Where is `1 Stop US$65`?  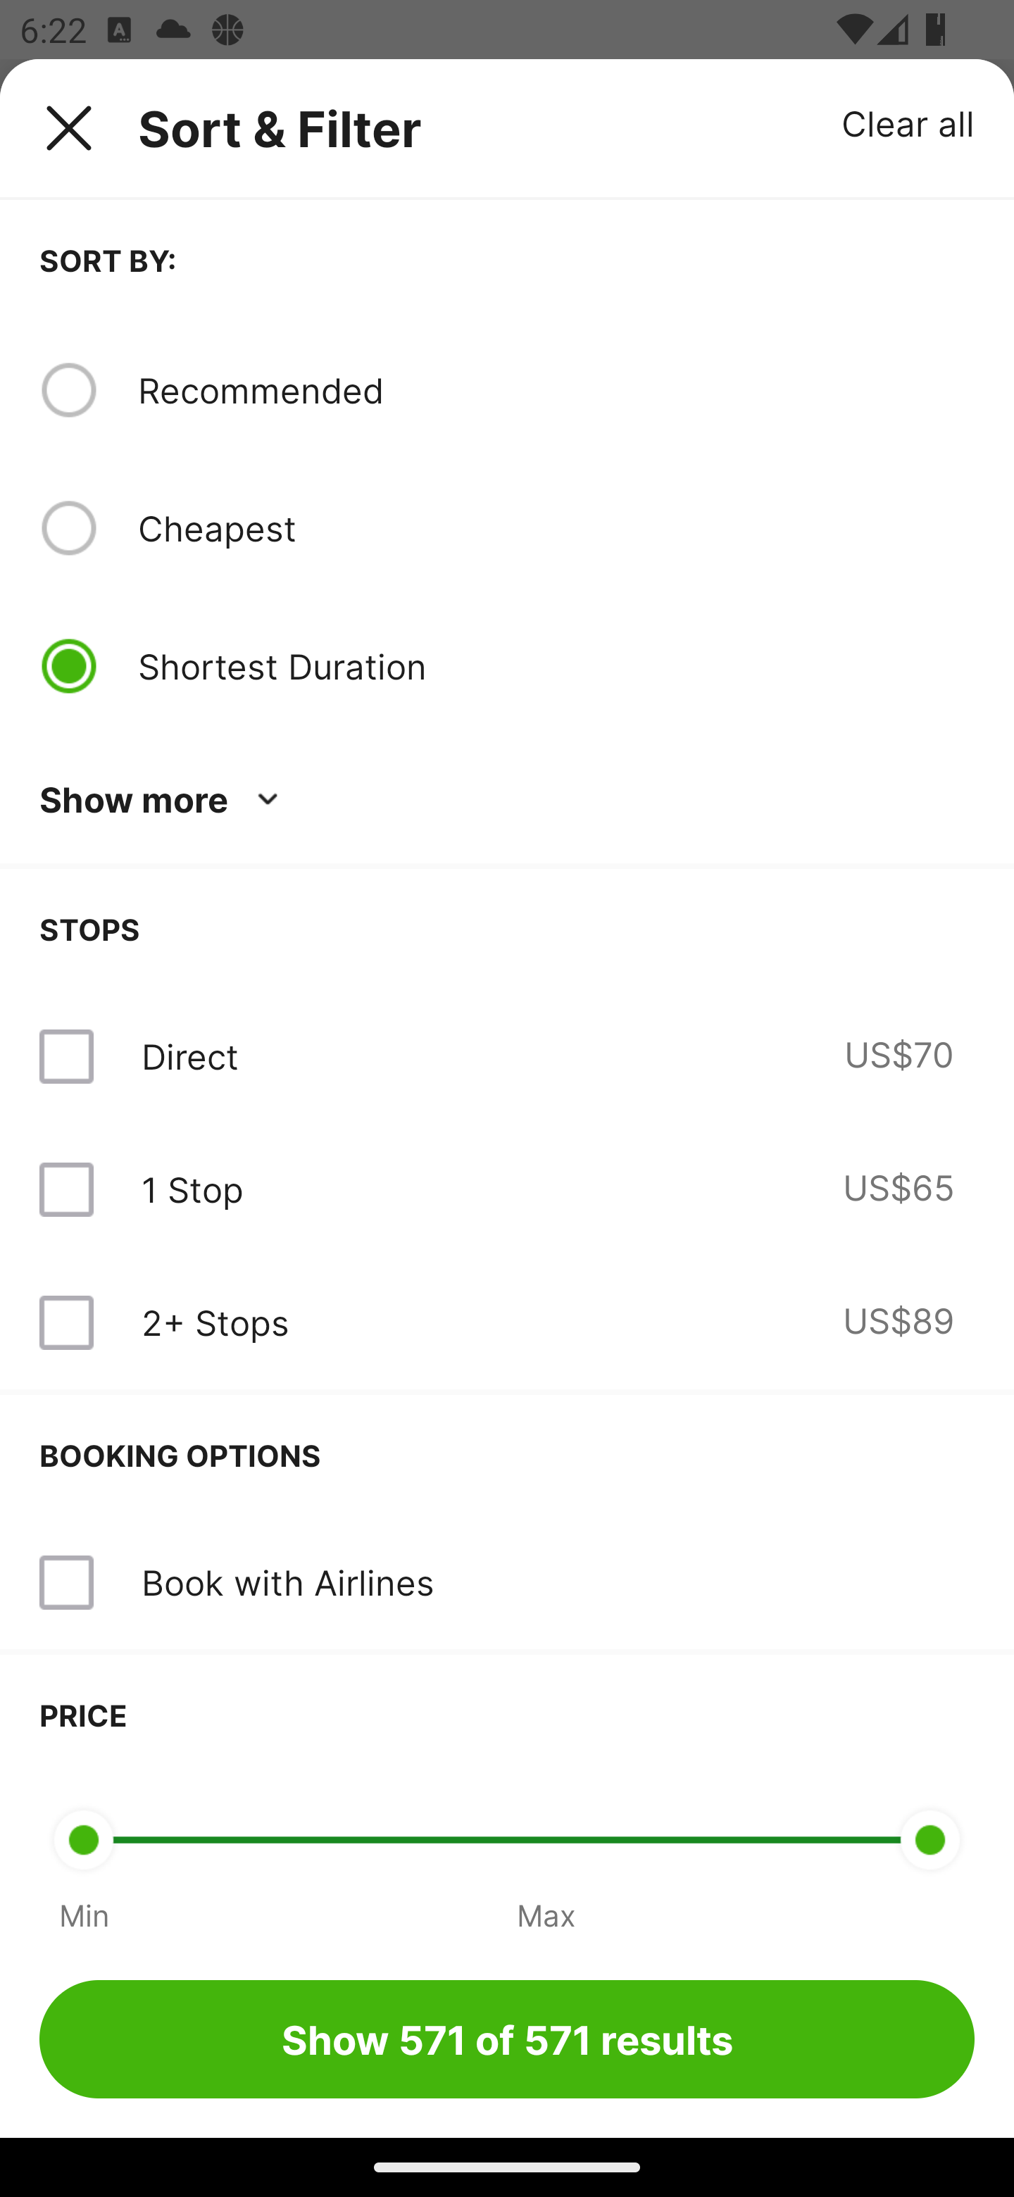 1 Stop US$65 is located at coordinates (507, 1189).